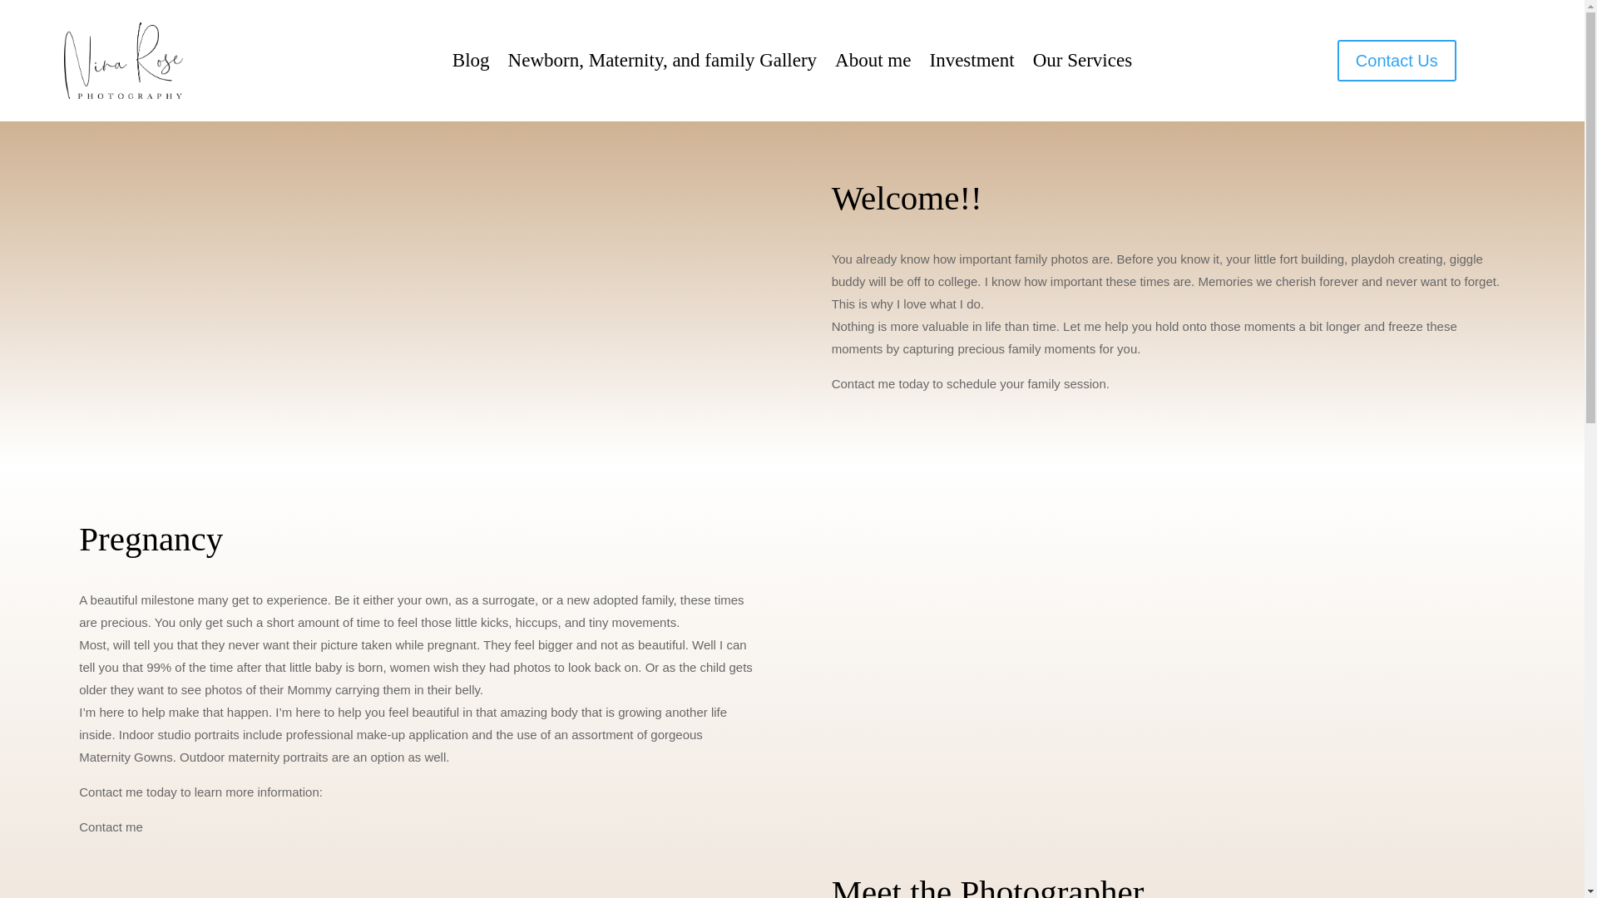  What do you see at coordinates (471, 63) in the screenshot?
I see `Blog` at bounding box center [471, 63].